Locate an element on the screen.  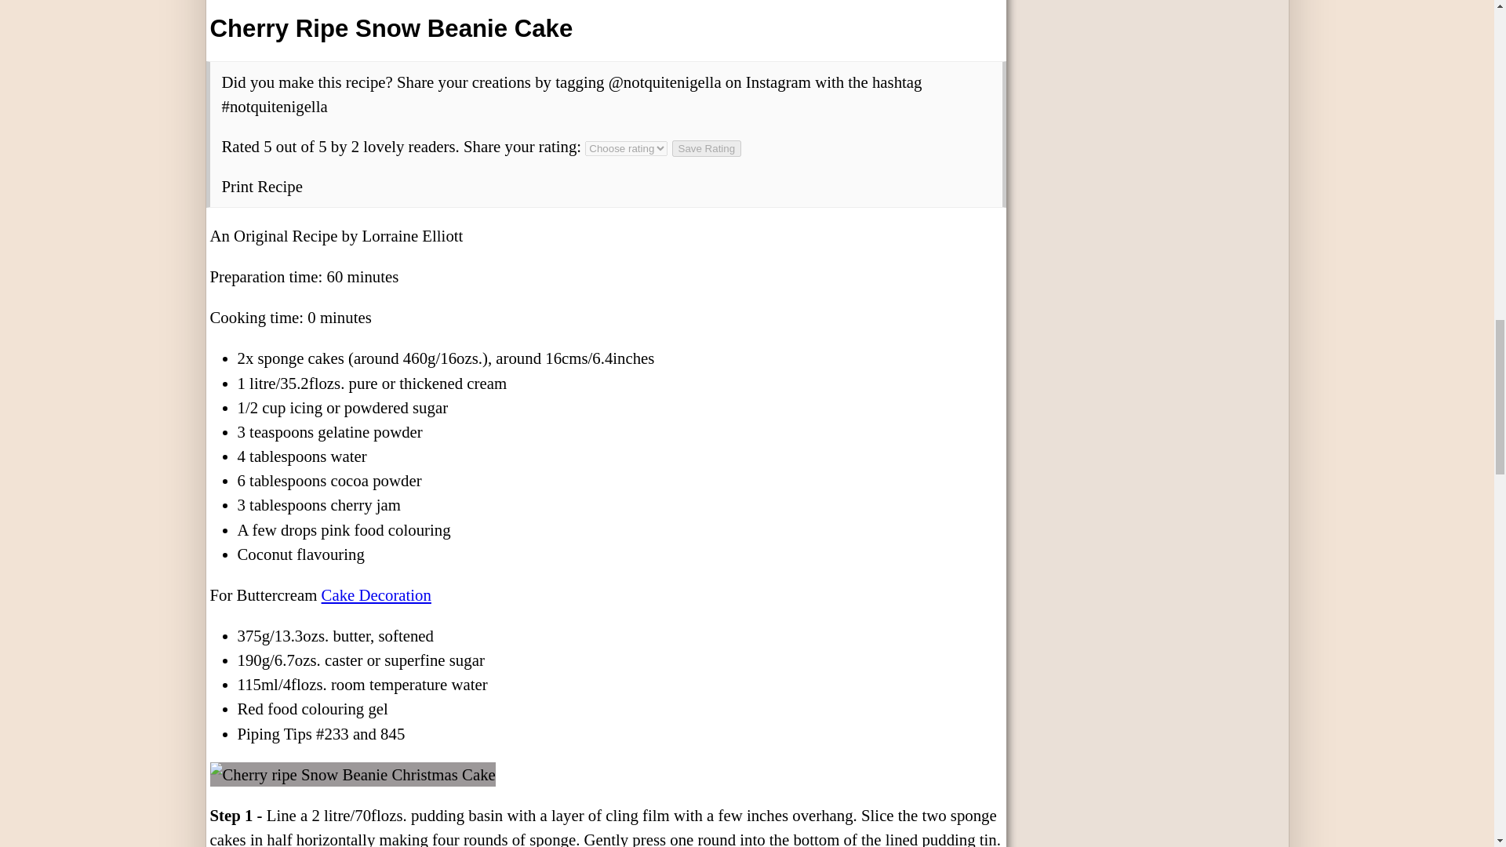
Cake Decoration is located at coordinates (376, 594).